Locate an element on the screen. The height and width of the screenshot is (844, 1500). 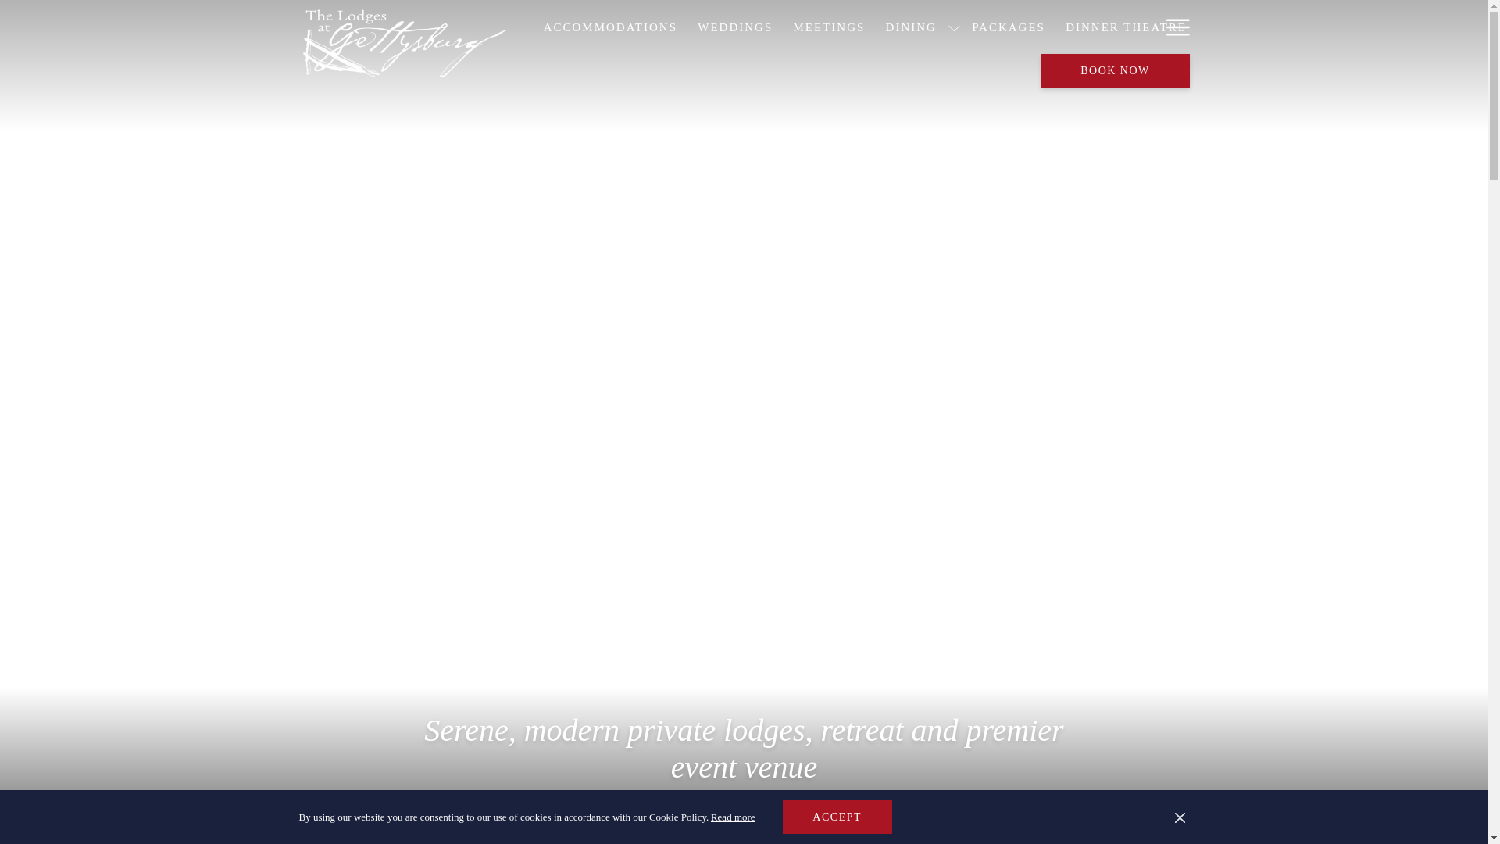
DINING is located at coordinates (910, 27).